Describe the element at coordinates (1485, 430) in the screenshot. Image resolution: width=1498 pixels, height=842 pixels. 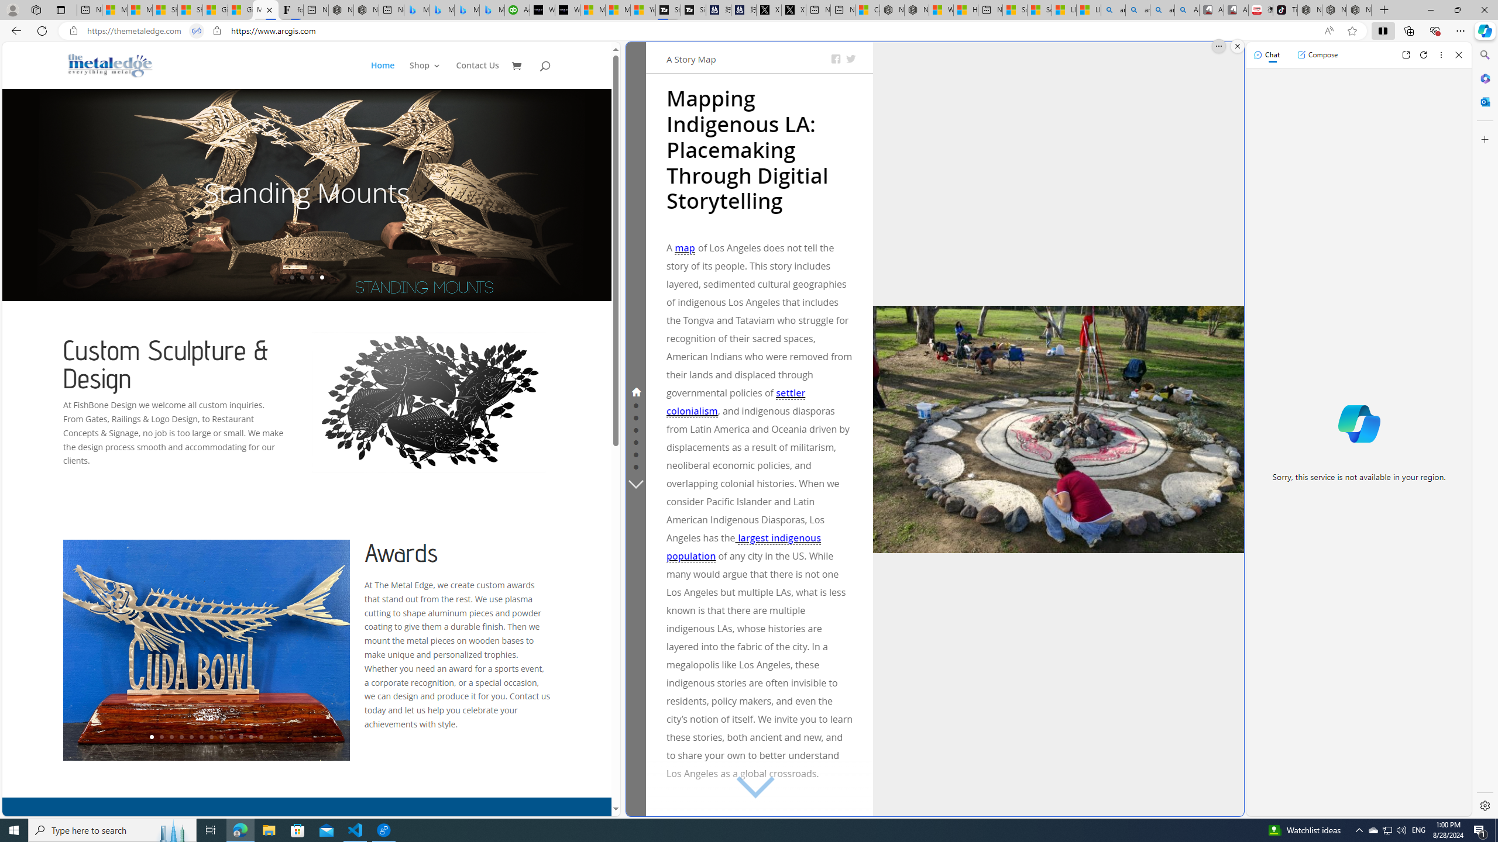
I see `Side bar` at that location.